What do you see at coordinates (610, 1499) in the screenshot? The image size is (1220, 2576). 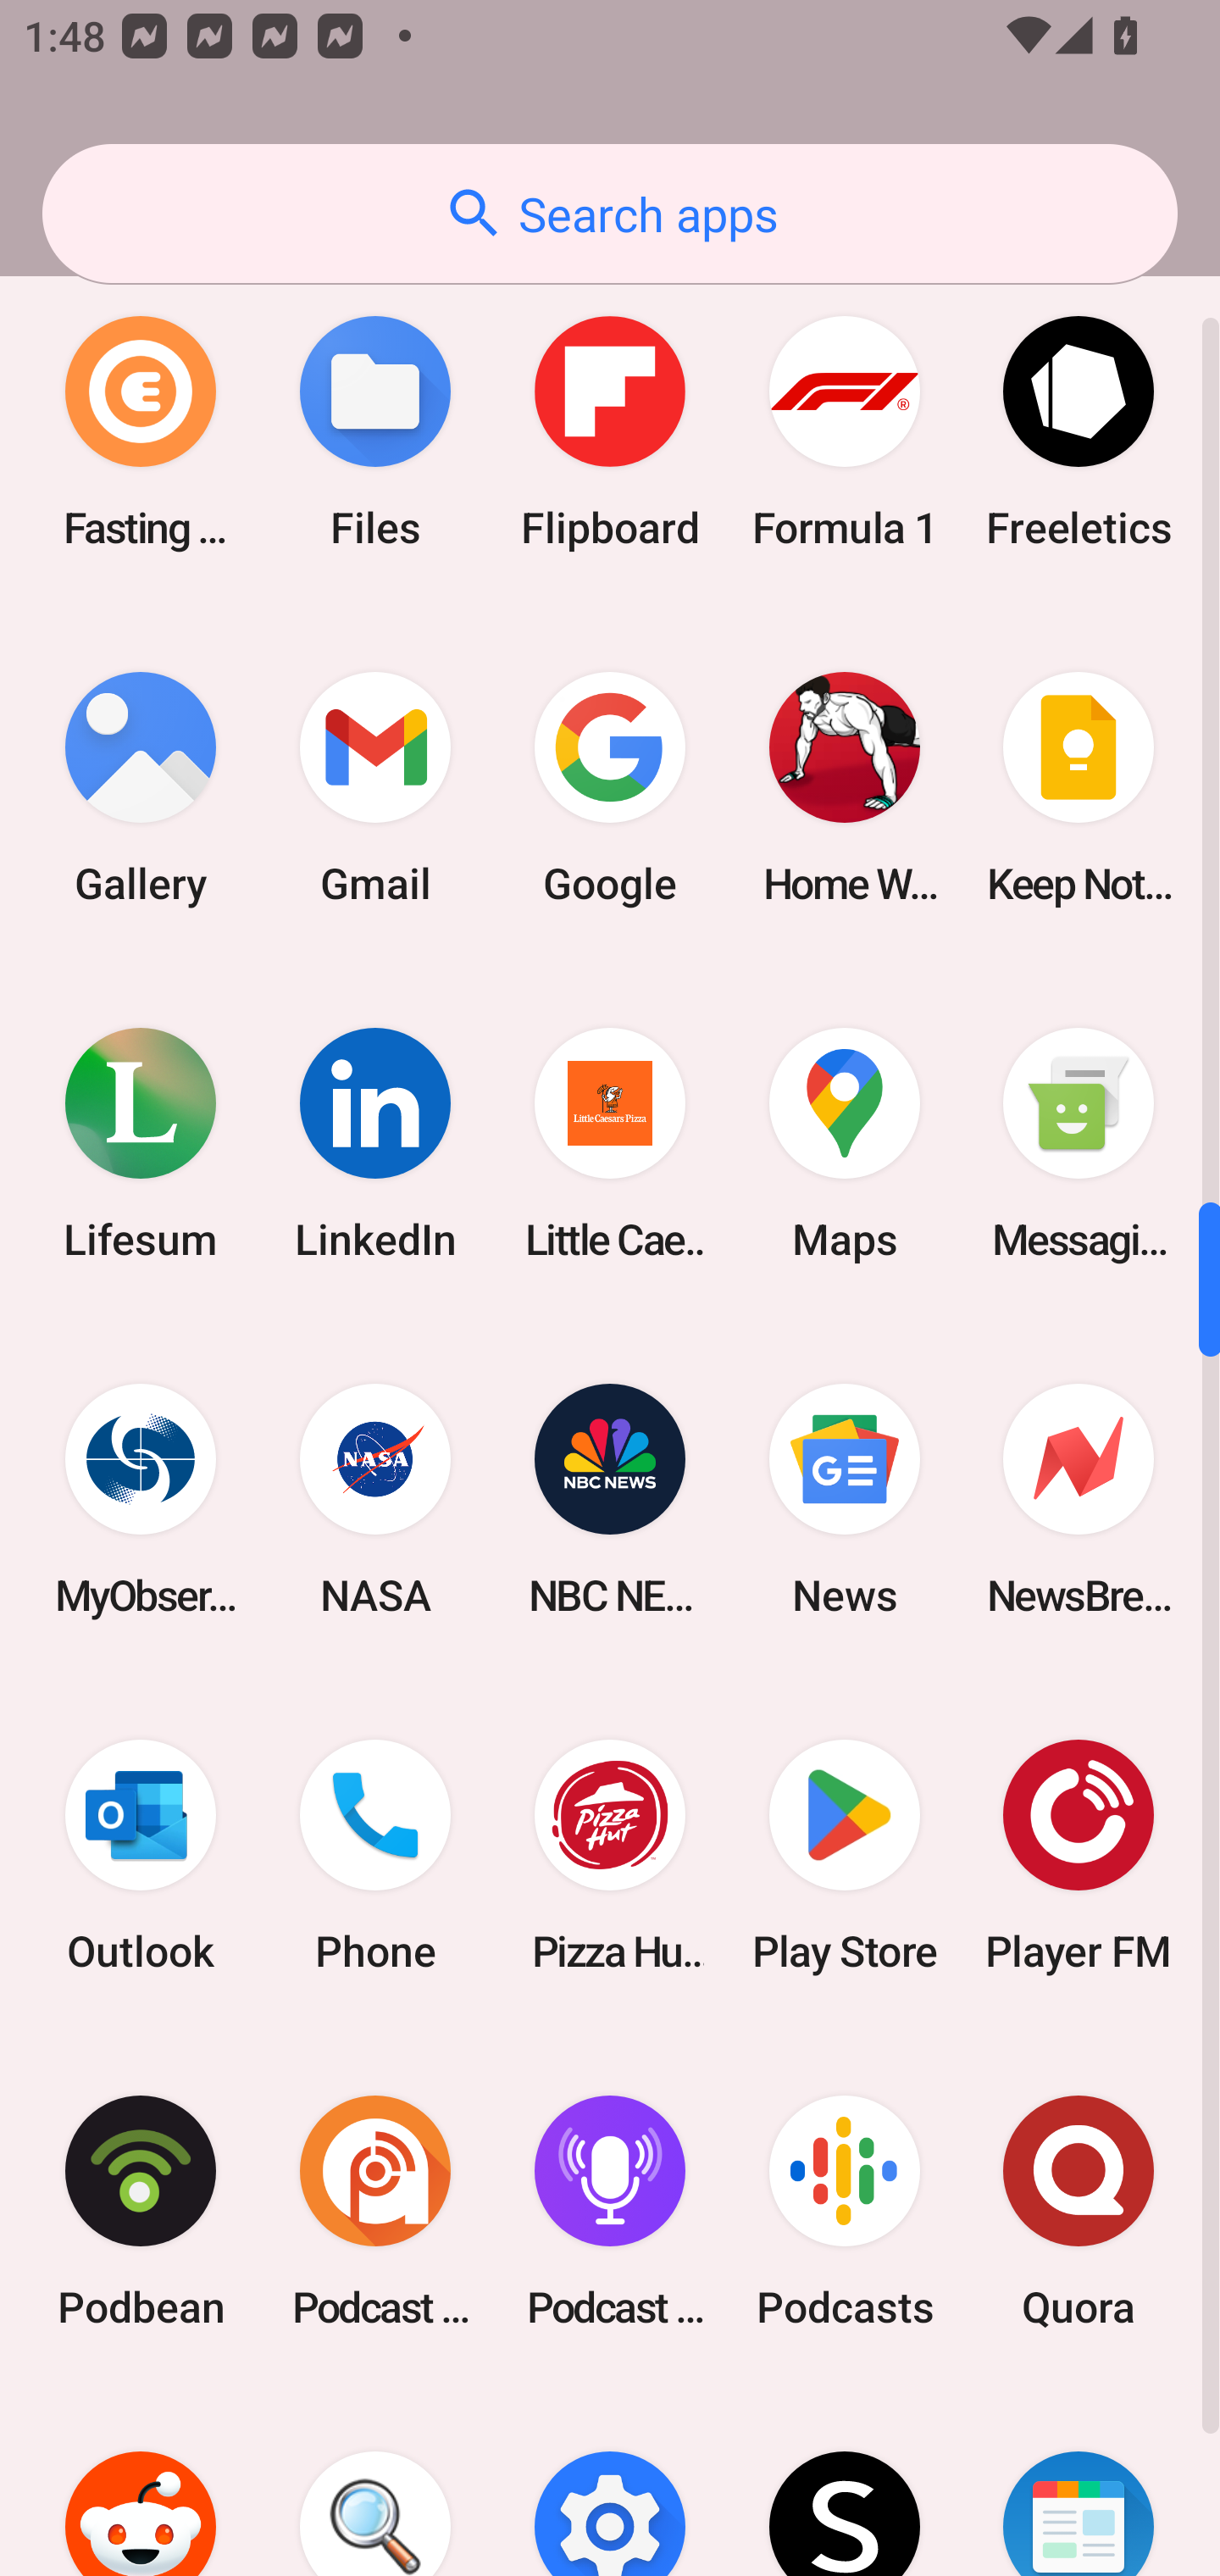 I see `NBC NEWS` at bounding box center [610, 1499].